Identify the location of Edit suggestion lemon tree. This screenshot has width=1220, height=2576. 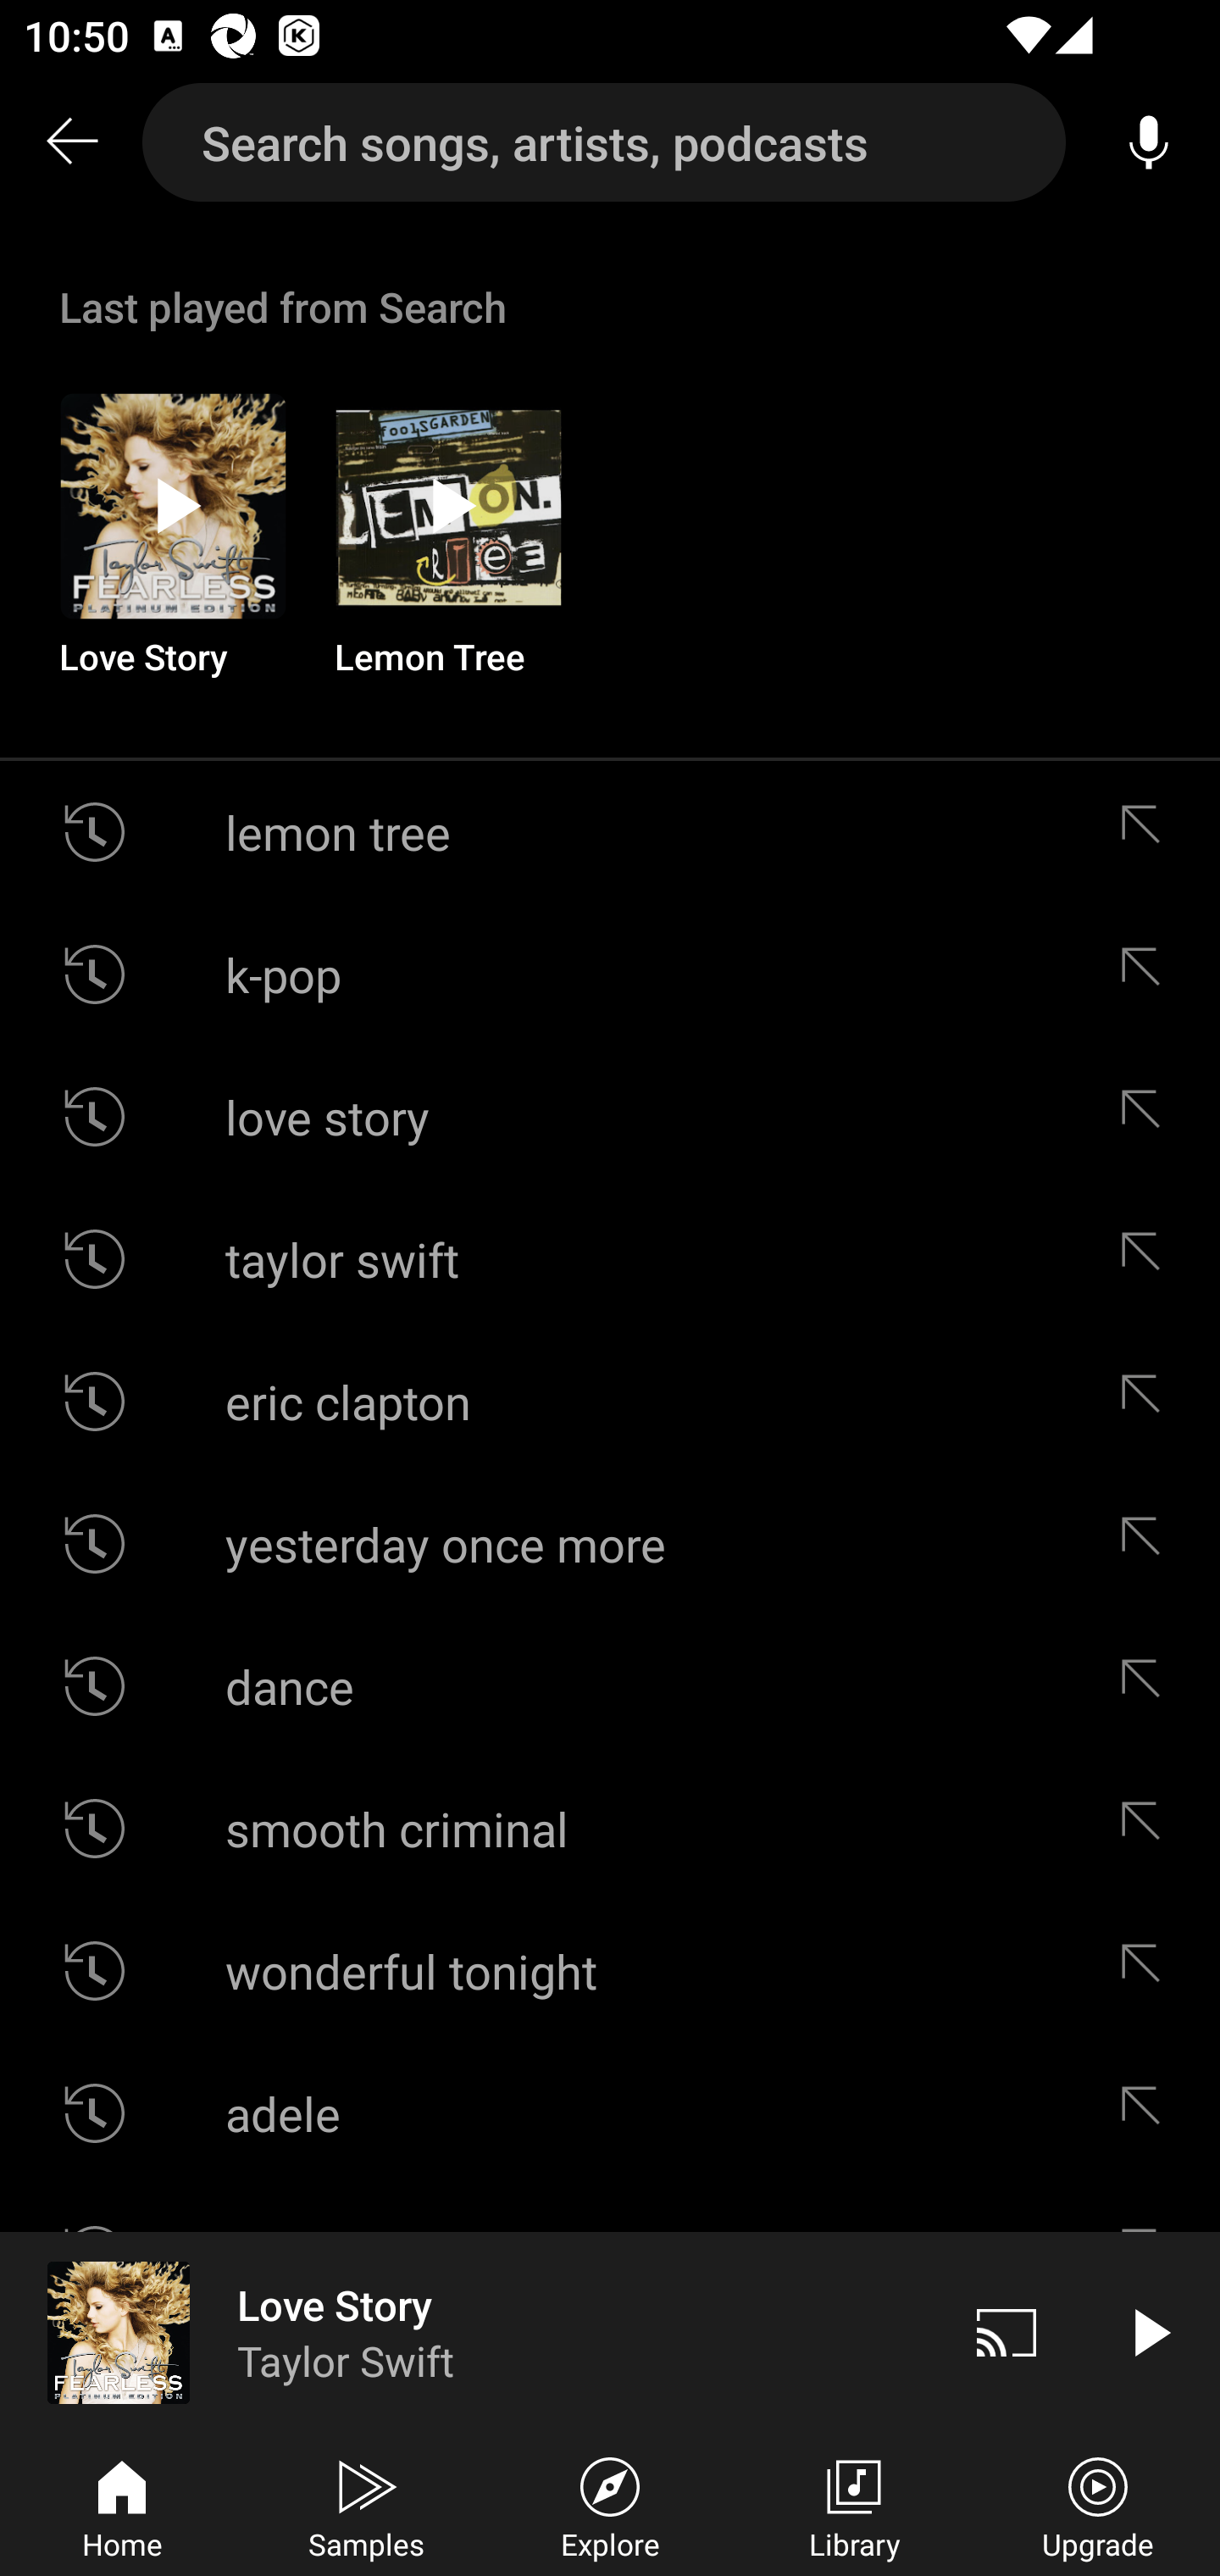
(1148, 832).